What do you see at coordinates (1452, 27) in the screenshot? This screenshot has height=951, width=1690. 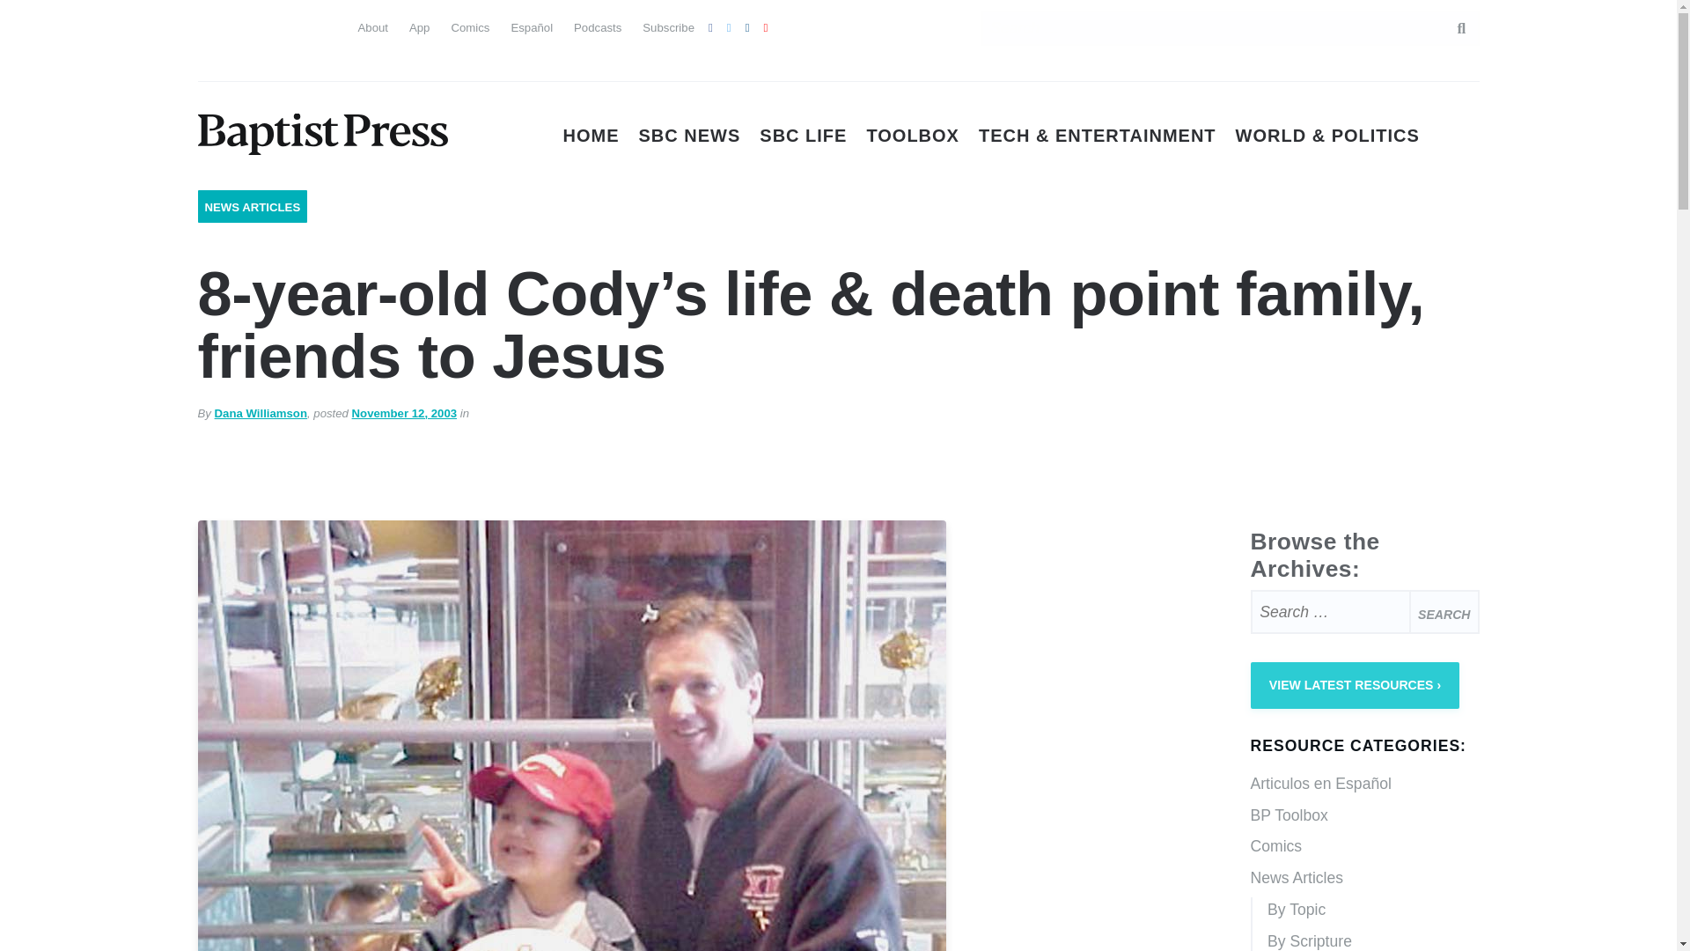 I see `Search` at bounding box center [1452, 27].